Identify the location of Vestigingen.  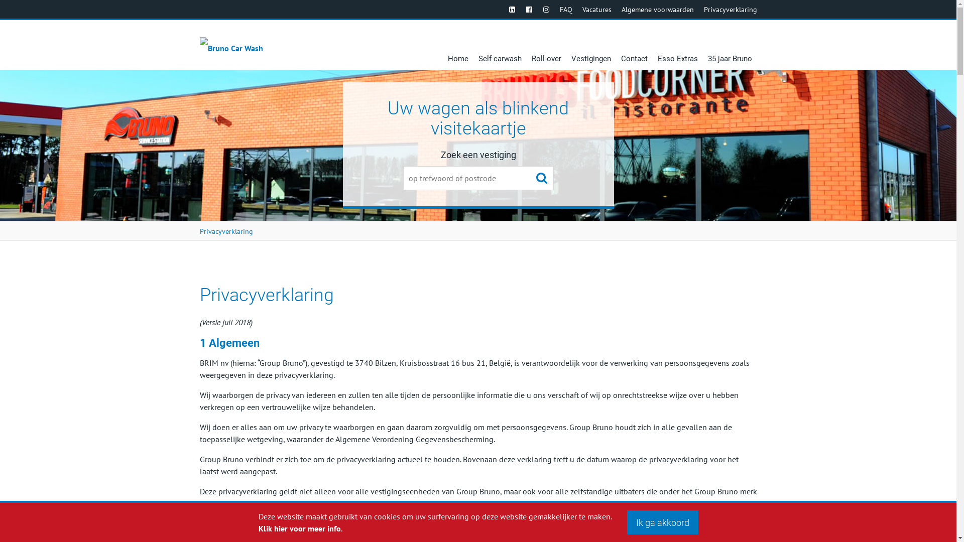
(591, 45).